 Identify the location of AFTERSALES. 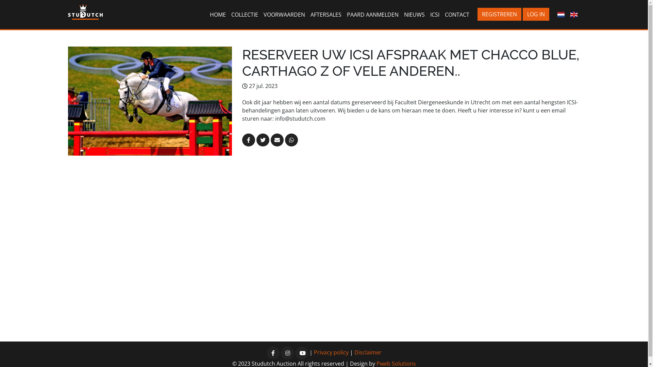
(326, 15).